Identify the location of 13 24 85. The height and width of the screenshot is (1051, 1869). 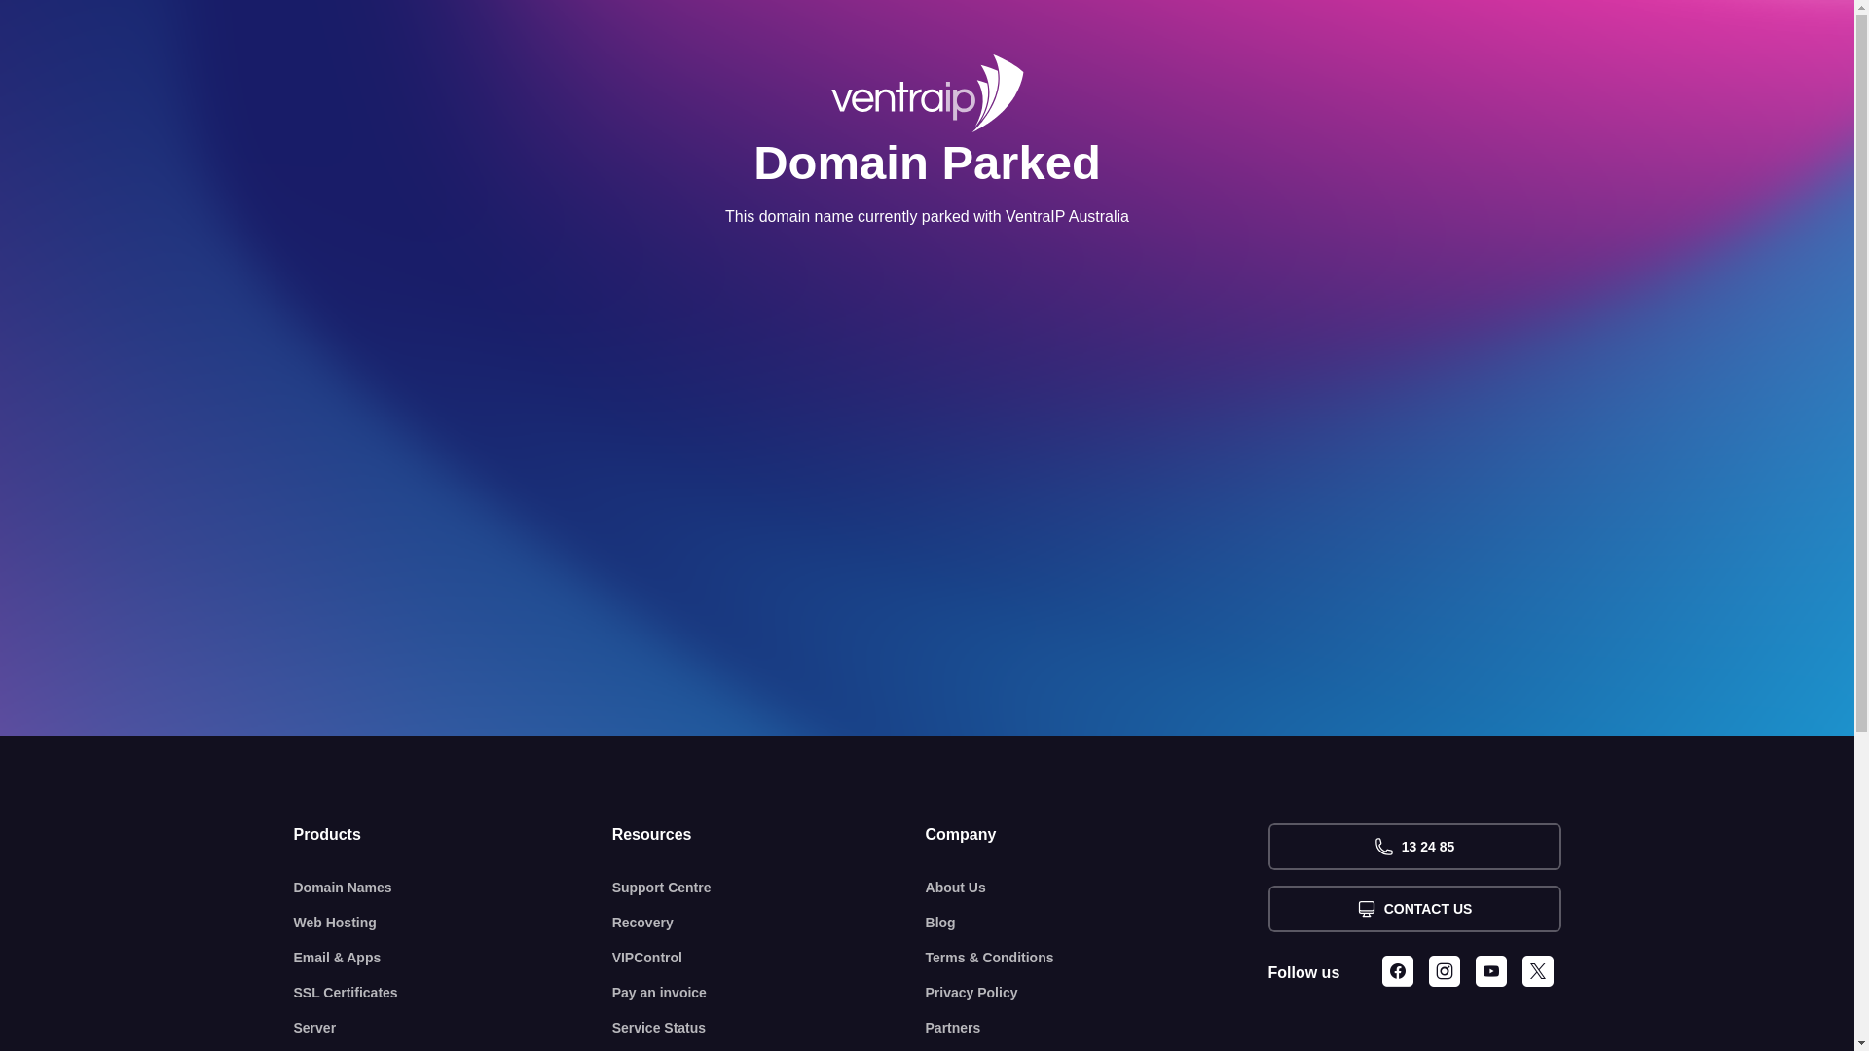
(1413, 847).